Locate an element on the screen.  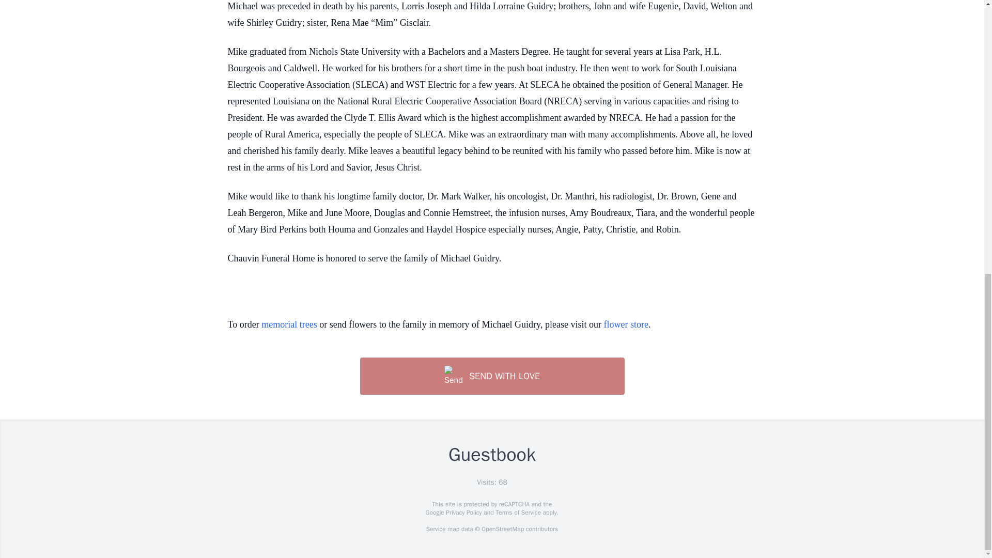
OpenStreetMap is located at coordinates (502, 529).